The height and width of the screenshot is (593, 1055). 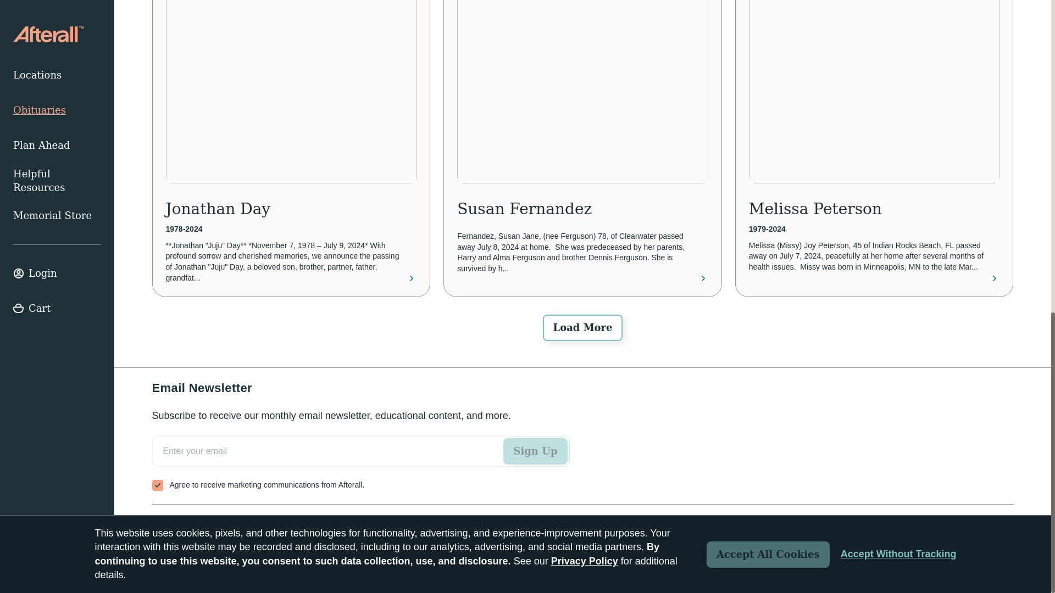 I want to click on FAQs, so click(x=248, y=524).